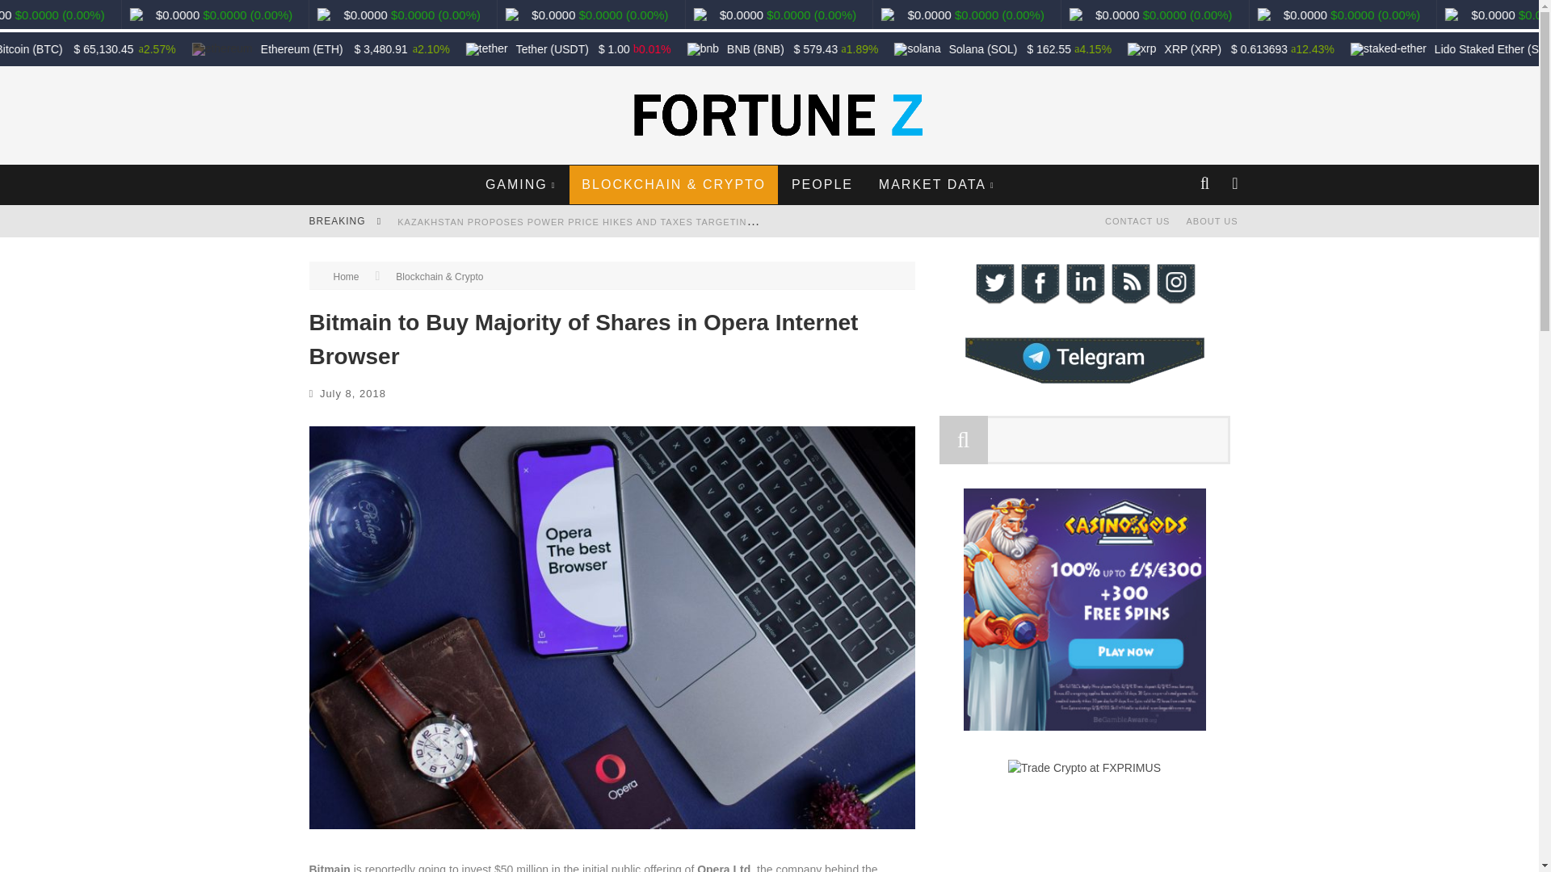 Image resolution: width=1551 pixels, height=872 pixels. Describe the element at coordinates (520, 184) in the screenshot. I see `GAMING` at that location.